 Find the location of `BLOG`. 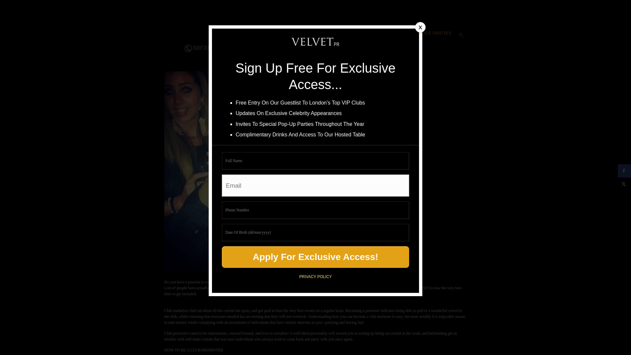

BLOG is located at coordinates (337, 36).